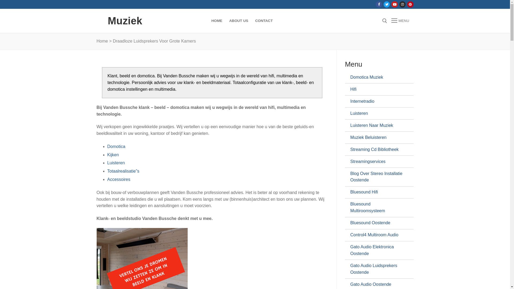 Image resolution: width=514 pixels, height=289 pixels. I want to click on Muziek Beluisteren, so click(377, 138).